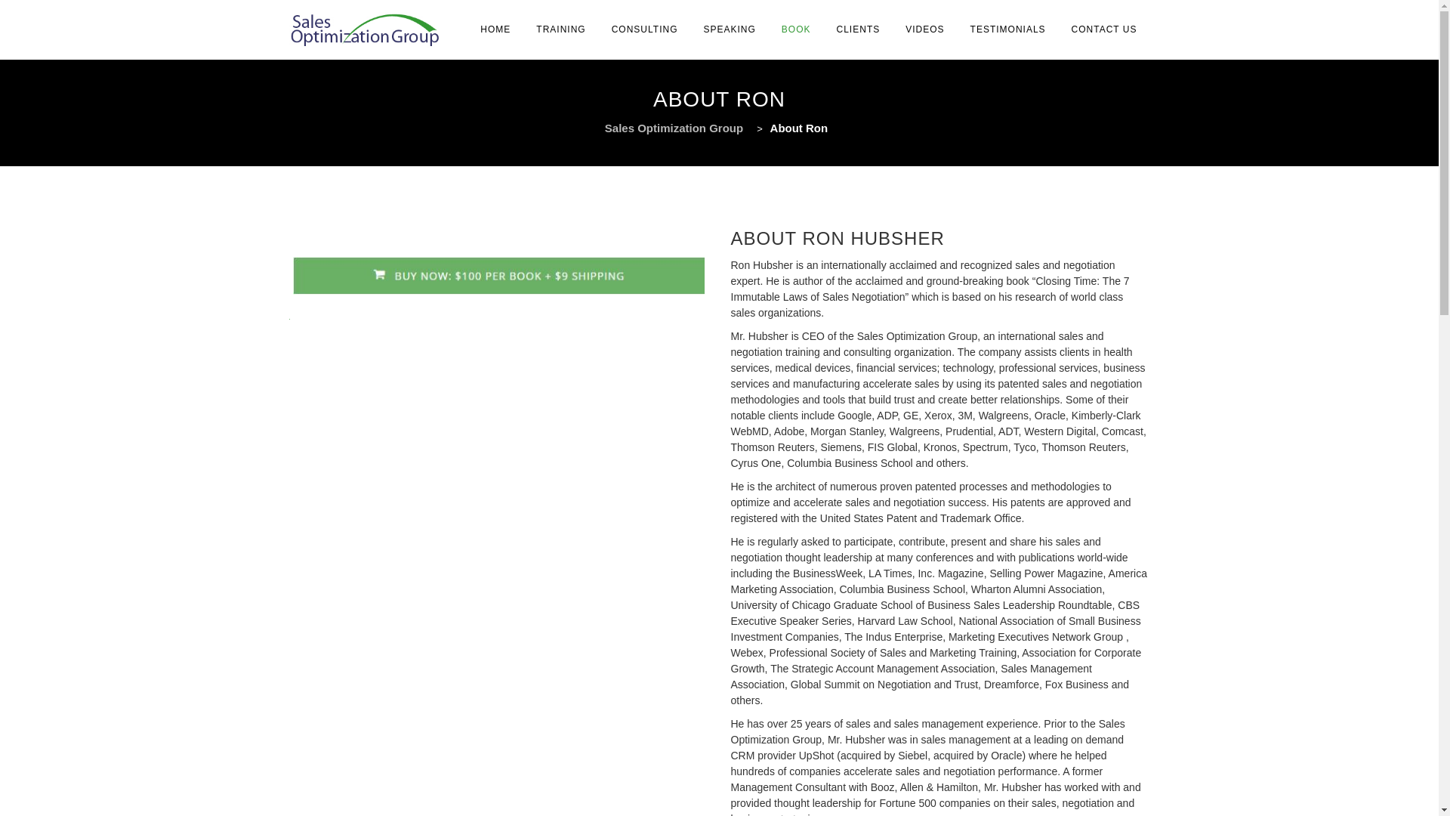  What do you see at coordinates (849, 768) in the screenshot?
I see `Videos` at bounding box center [849, 768].